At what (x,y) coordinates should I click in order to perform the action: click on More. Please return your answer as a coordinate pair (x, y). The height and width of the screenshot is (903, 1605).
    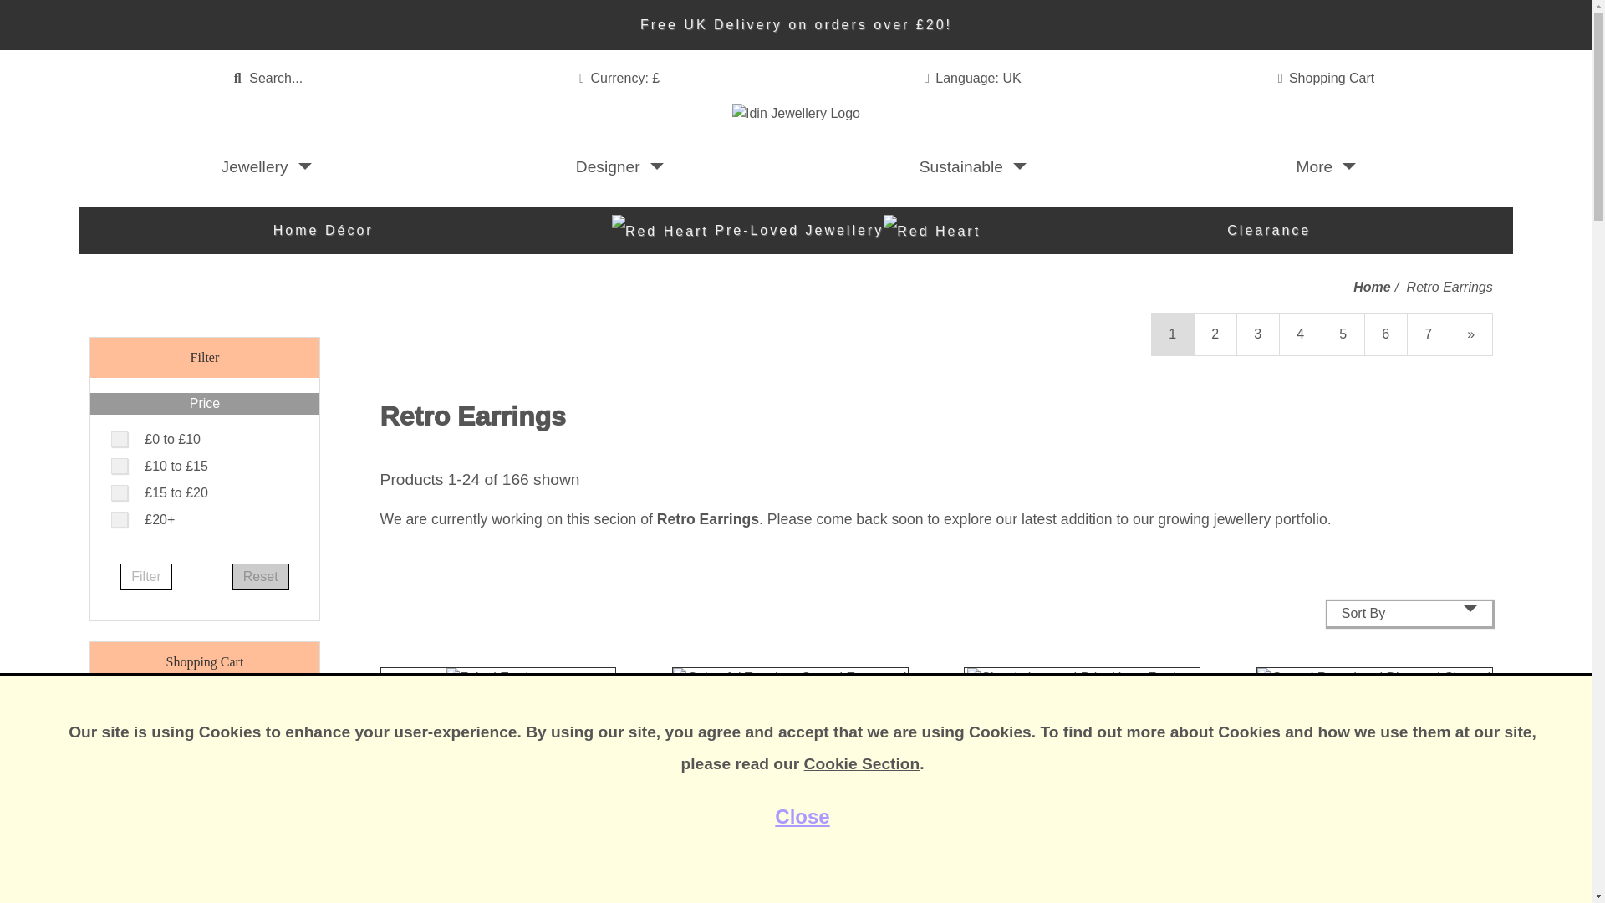
    Looking at the image, I should click on (145, 577).